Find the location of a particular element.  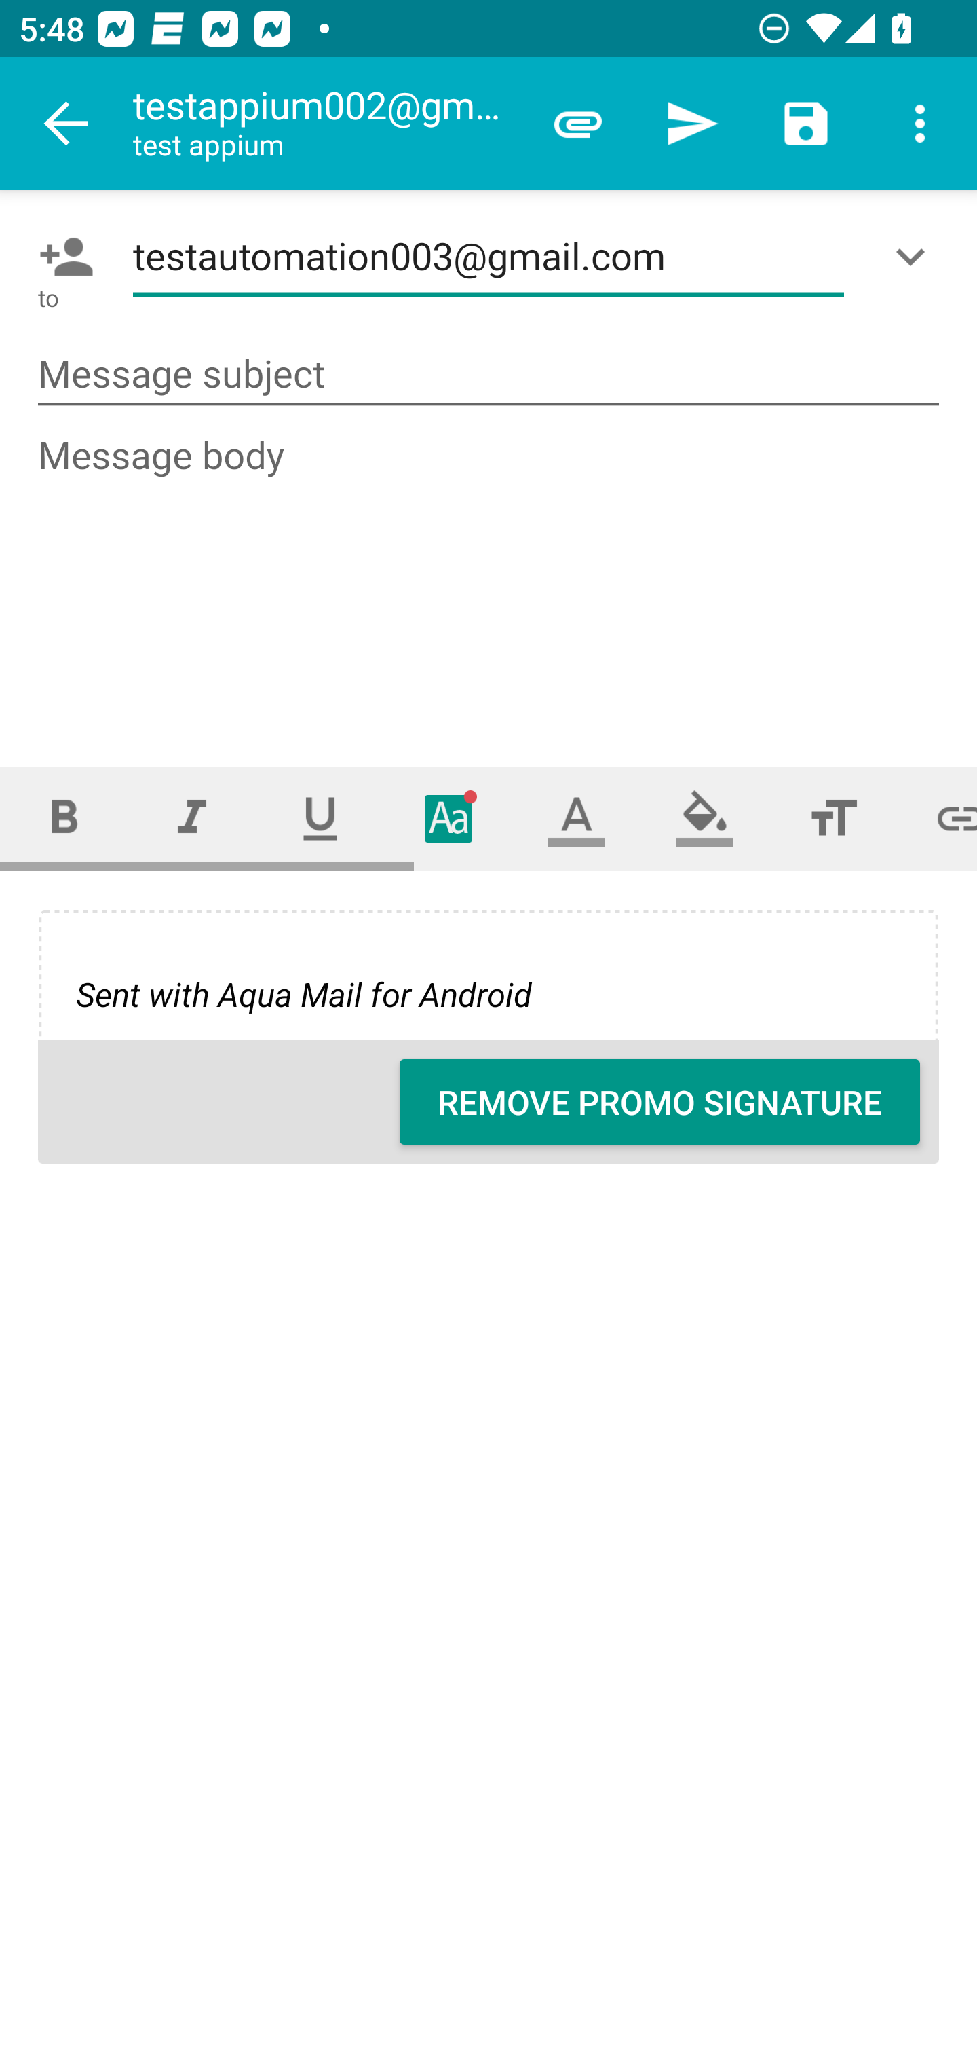

Underline is located at coordinates (320, 817).